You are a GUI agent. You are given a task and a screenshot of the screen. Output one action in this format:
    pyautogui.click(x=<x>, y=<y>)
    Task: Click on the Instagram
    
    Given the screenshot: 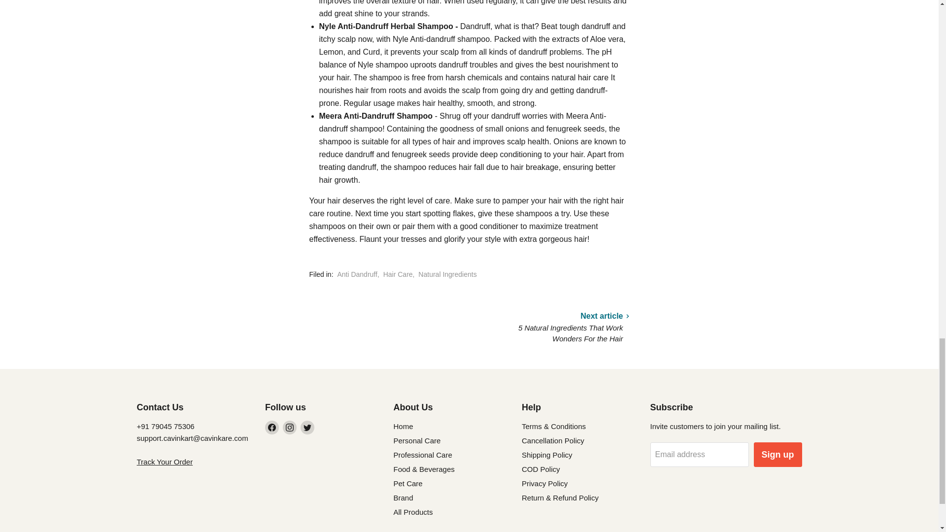 What is the action you would take?
    pyautogui.click(x=290, y=428)
    